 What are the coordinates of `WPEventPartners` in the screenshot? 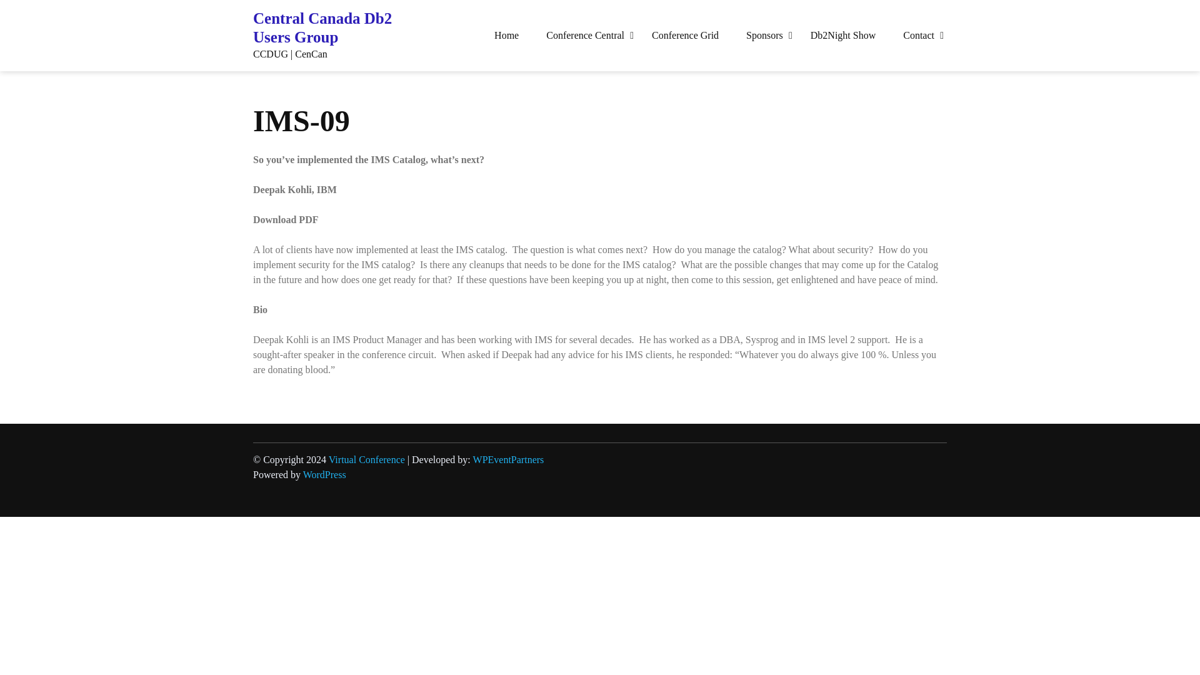 It's located at (509, 459).